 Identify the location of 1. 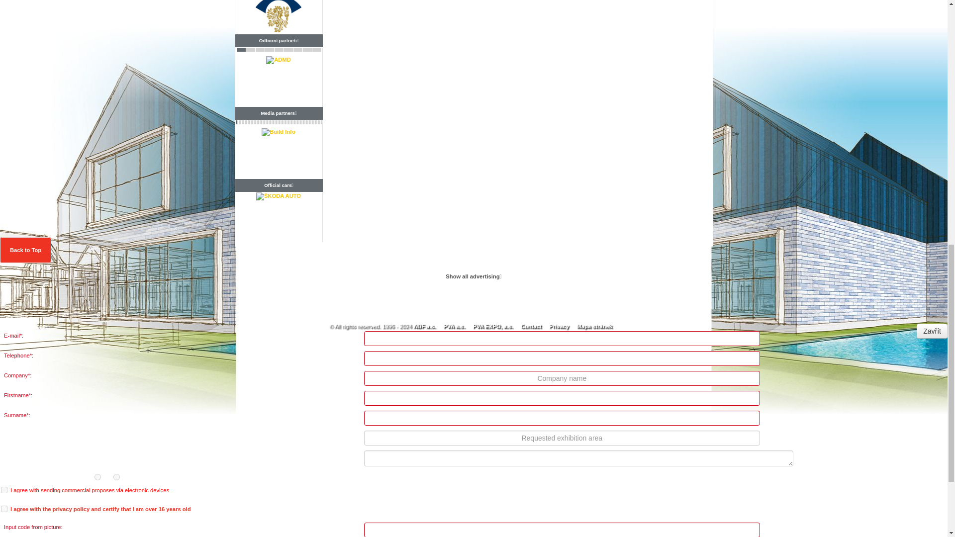
(4, 509).